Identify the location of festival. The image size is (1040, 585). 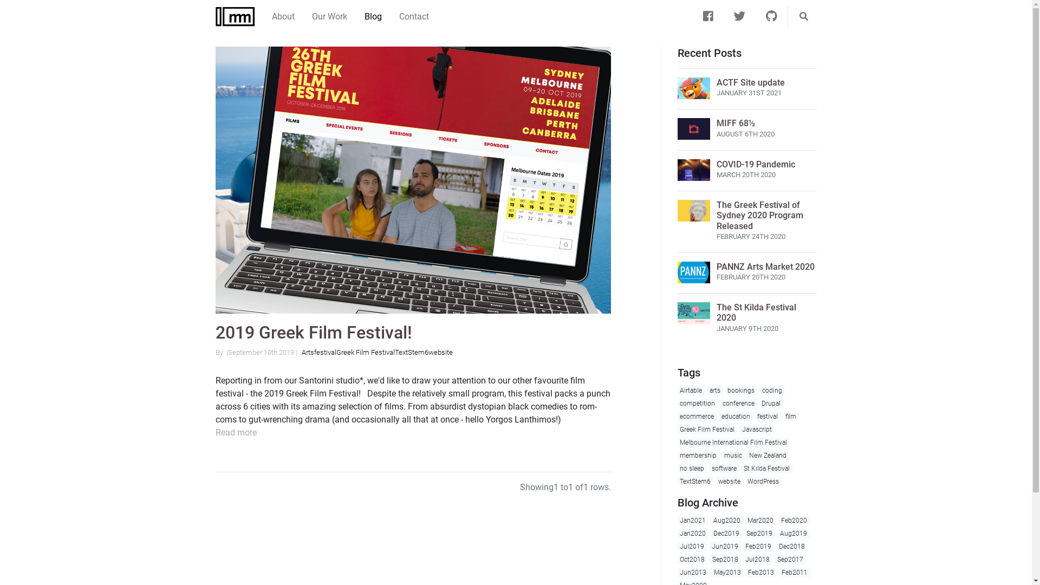
(768, 417).